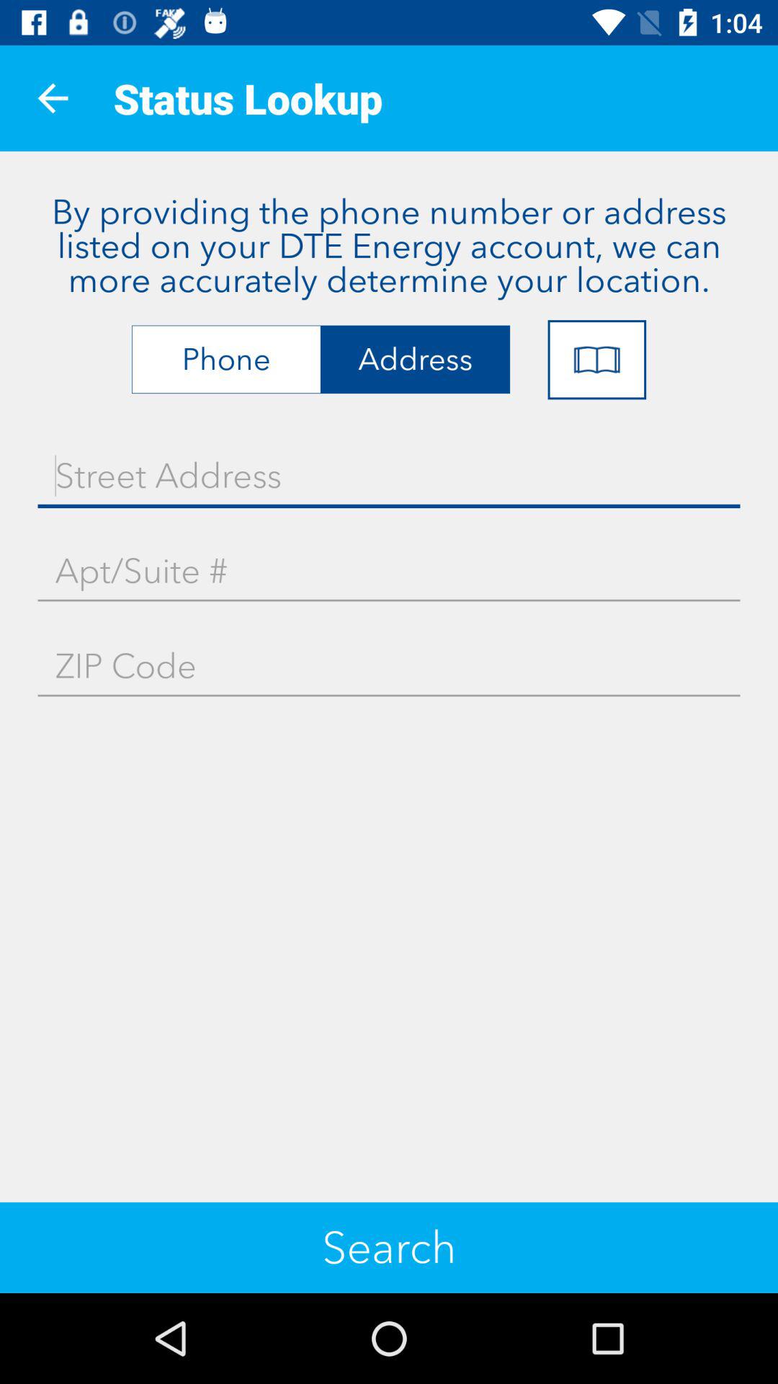 The image size is (778, 1384). Describe the element at coordinates (596, 360) in the screenshot. I see `launch item at the top right corner` at that location.